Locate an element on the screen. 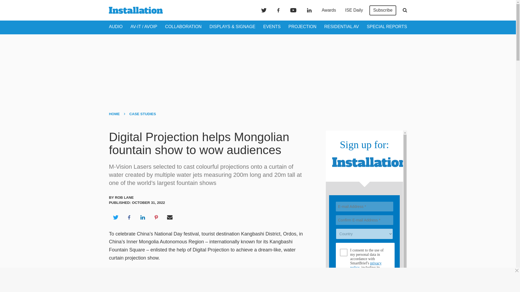  Share on Facebook is located at coordinates (129, 217).